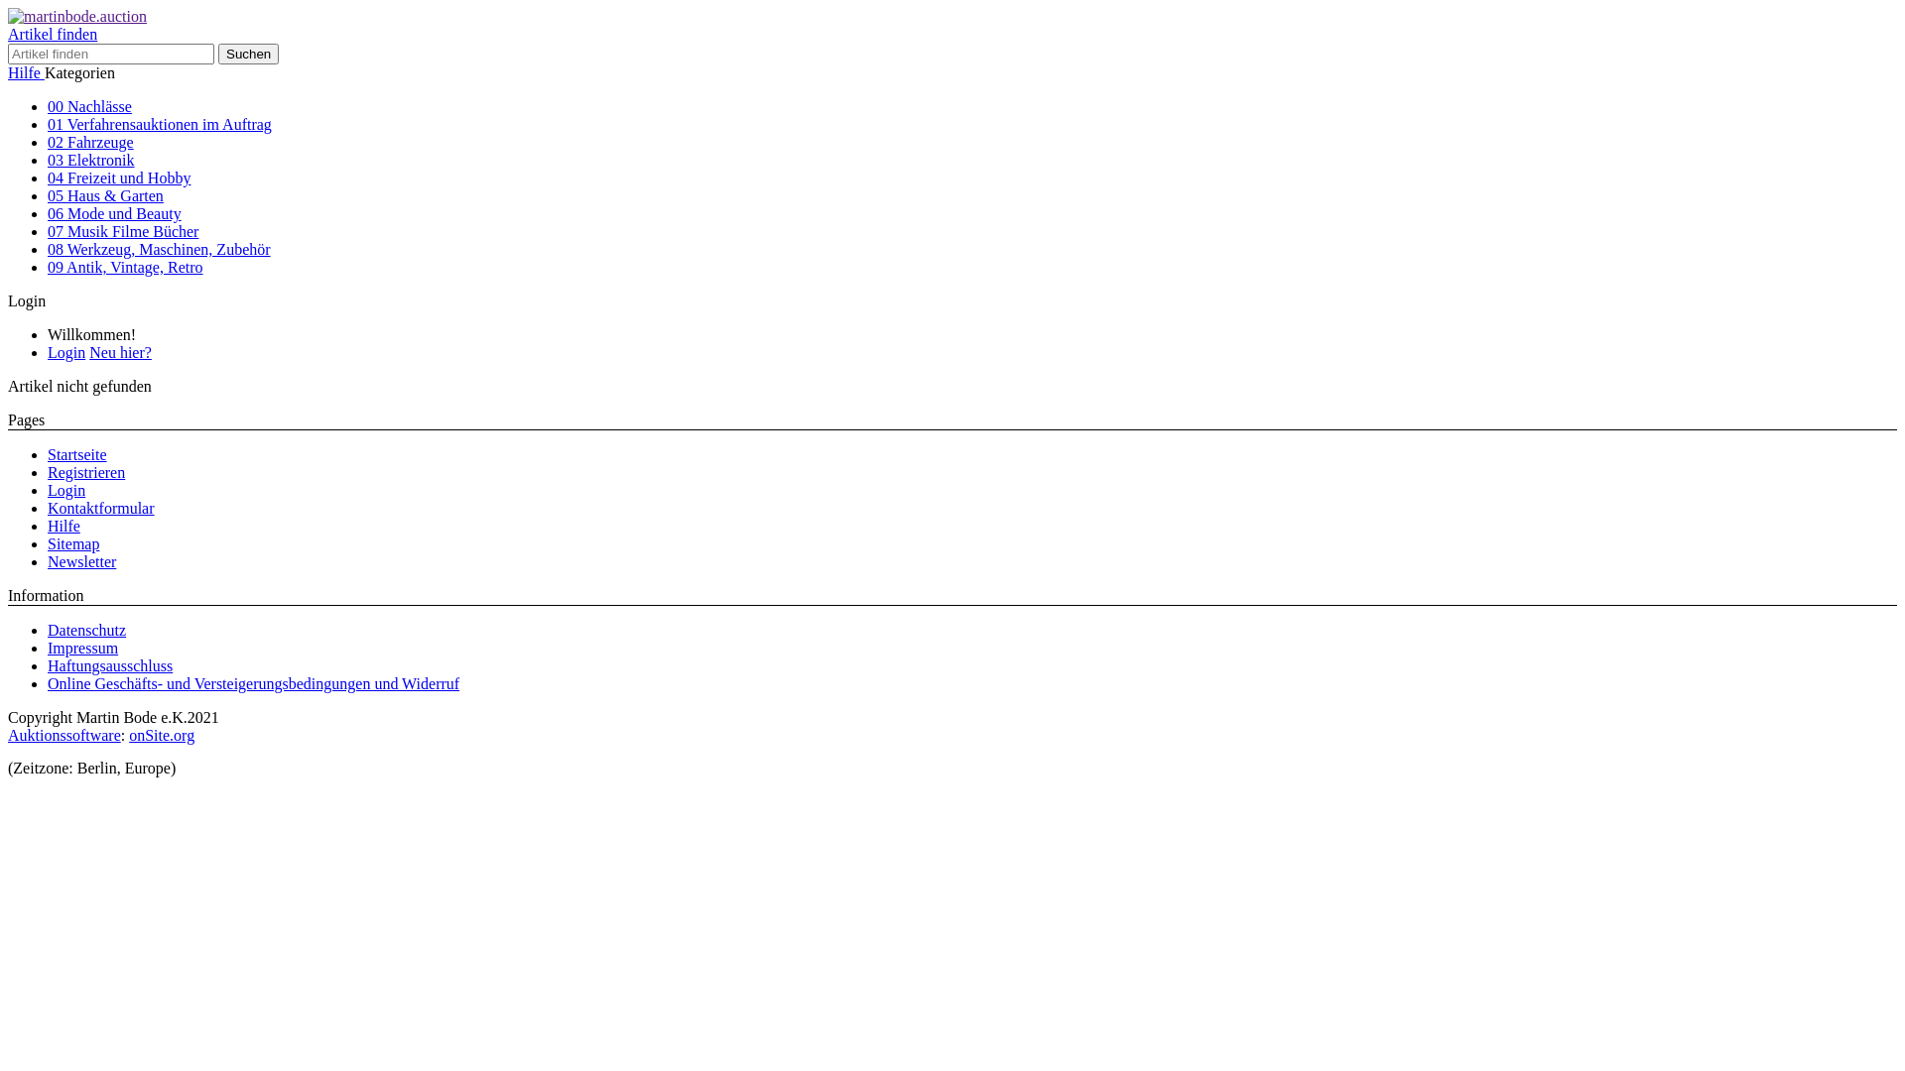  I want to click on Kontaktformular, so click(101, 508).